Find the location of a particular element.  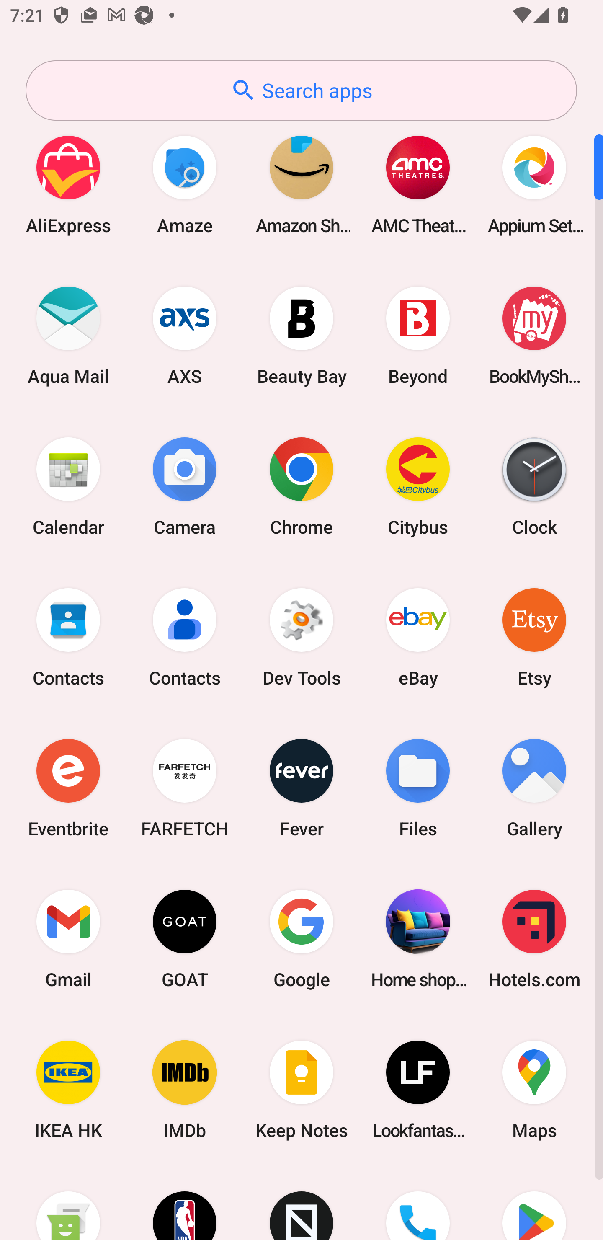

AliExpress is located at coordinates (68, 184).